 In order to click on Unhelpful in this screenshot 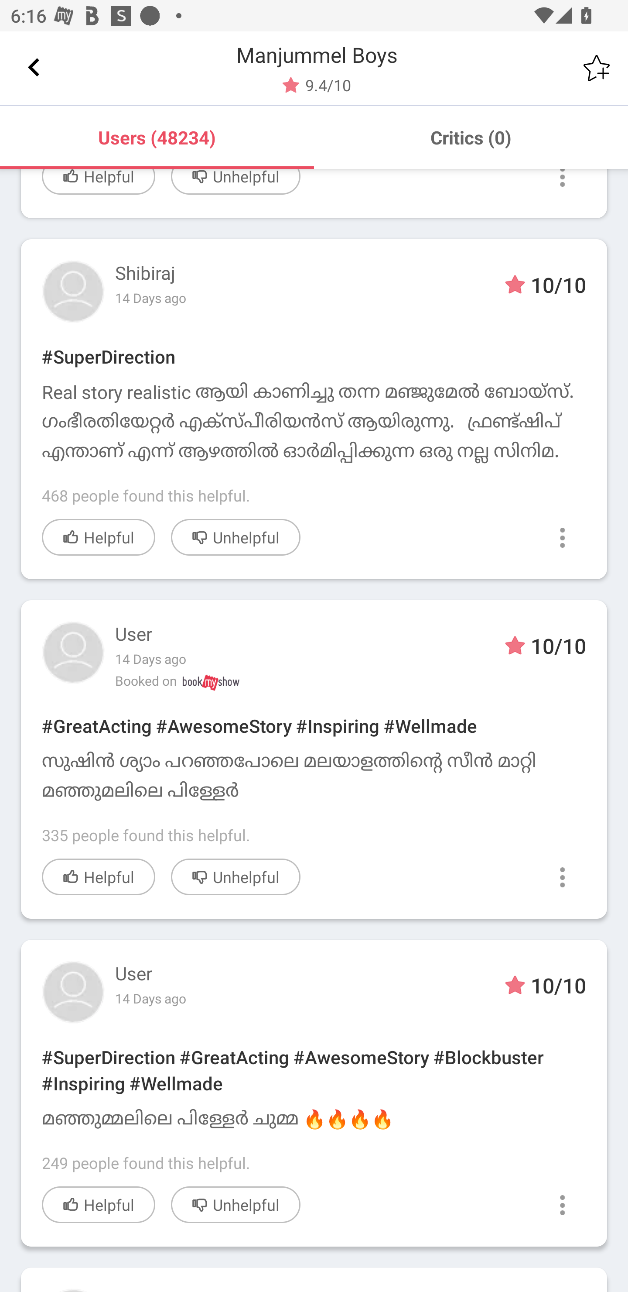, I will do `click(235, 537)`.